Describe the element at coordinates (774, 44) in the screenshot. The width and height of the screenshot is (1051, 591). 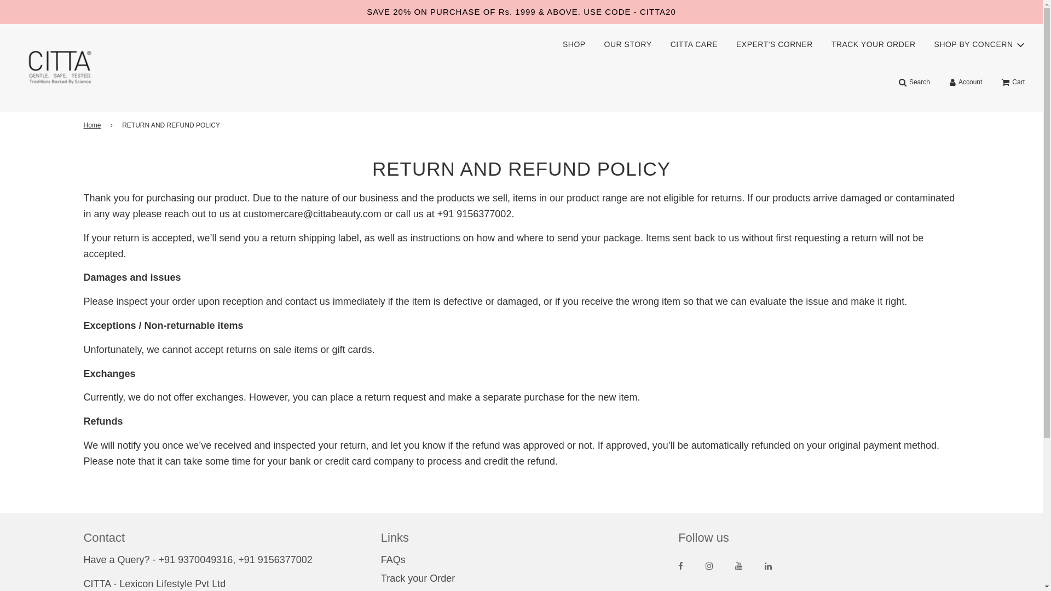
I see `EXPERT'S CORNER` at that location.